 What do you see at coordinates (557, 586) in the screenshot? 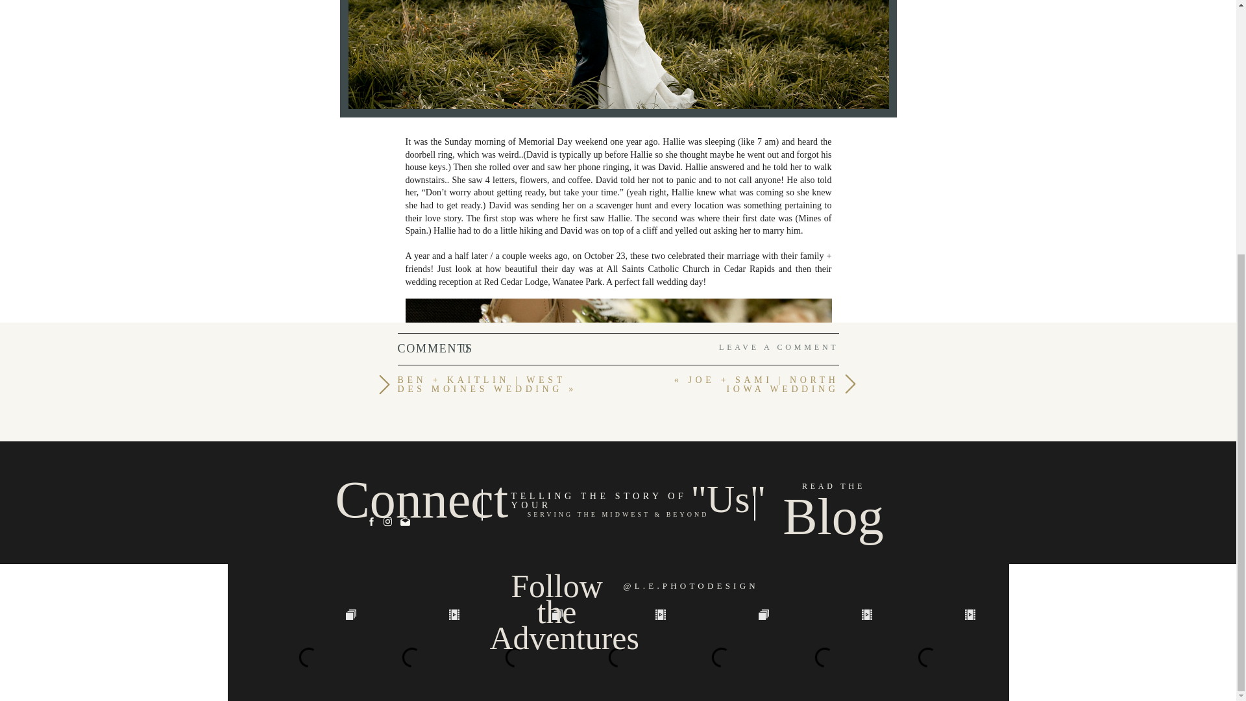
I see `Follow the Adventures` at bounding box center [557, 586].